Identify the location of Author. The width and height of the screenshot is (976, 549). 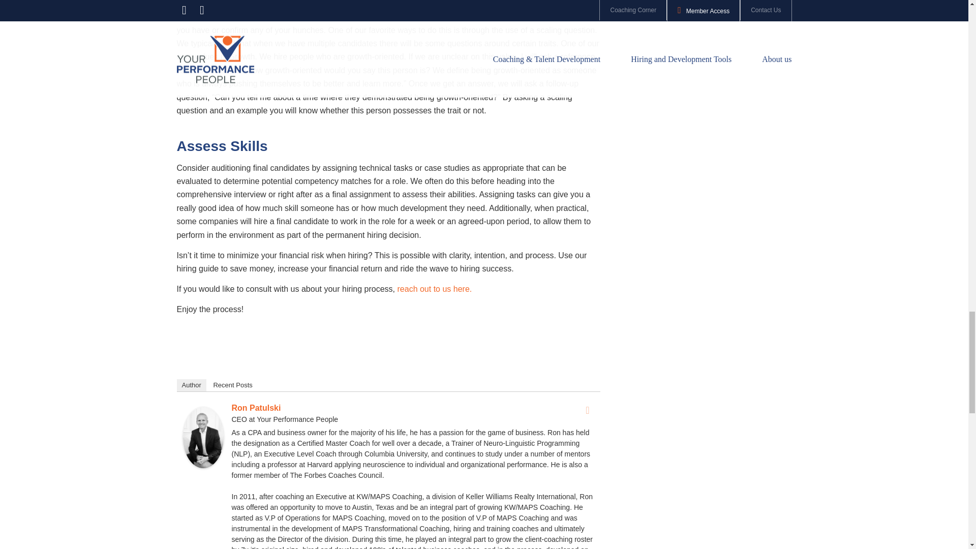
(191, 385).